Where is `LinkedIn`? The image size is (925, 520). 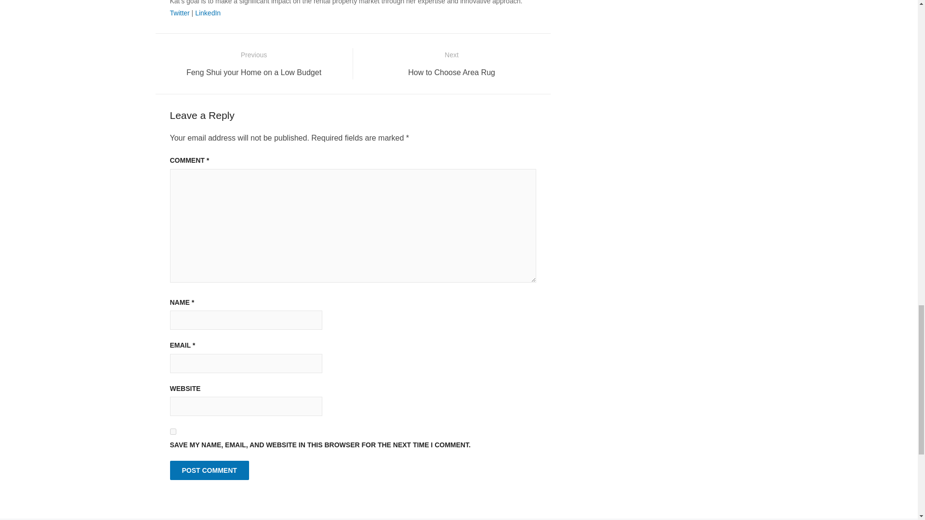 LinkedIn is located at coordinates (179, 13).